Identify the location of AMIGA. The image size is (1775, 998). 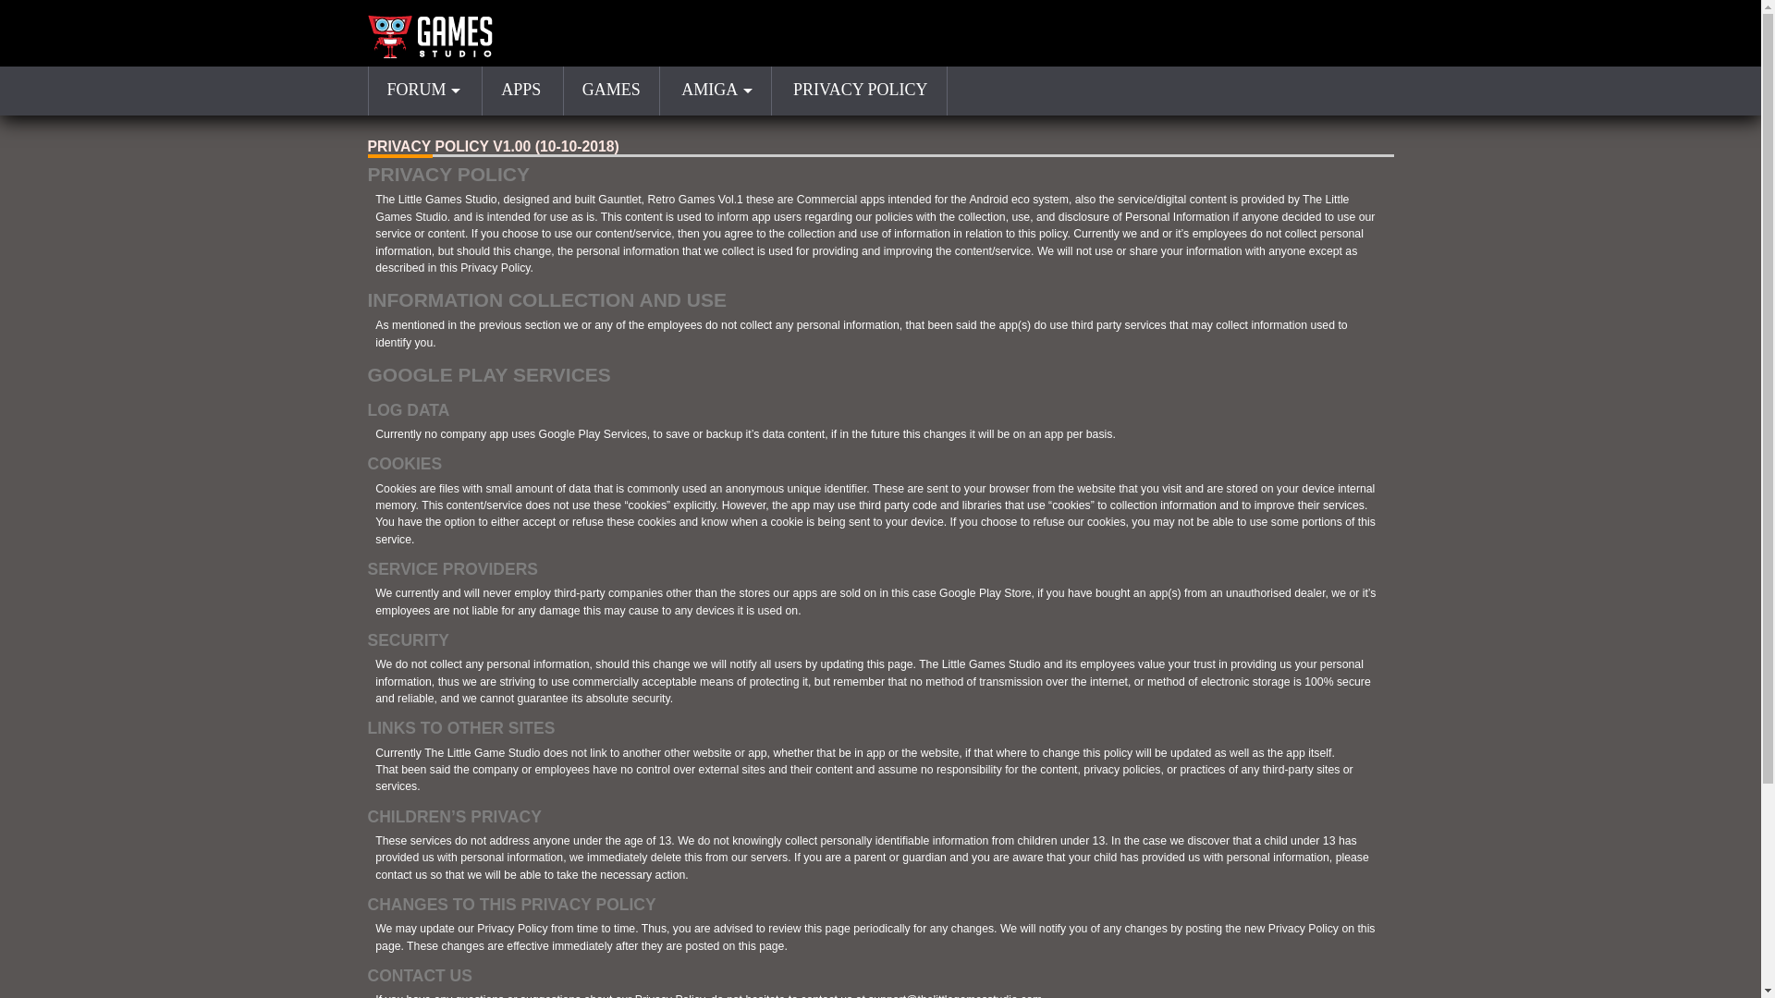
(716, 91).